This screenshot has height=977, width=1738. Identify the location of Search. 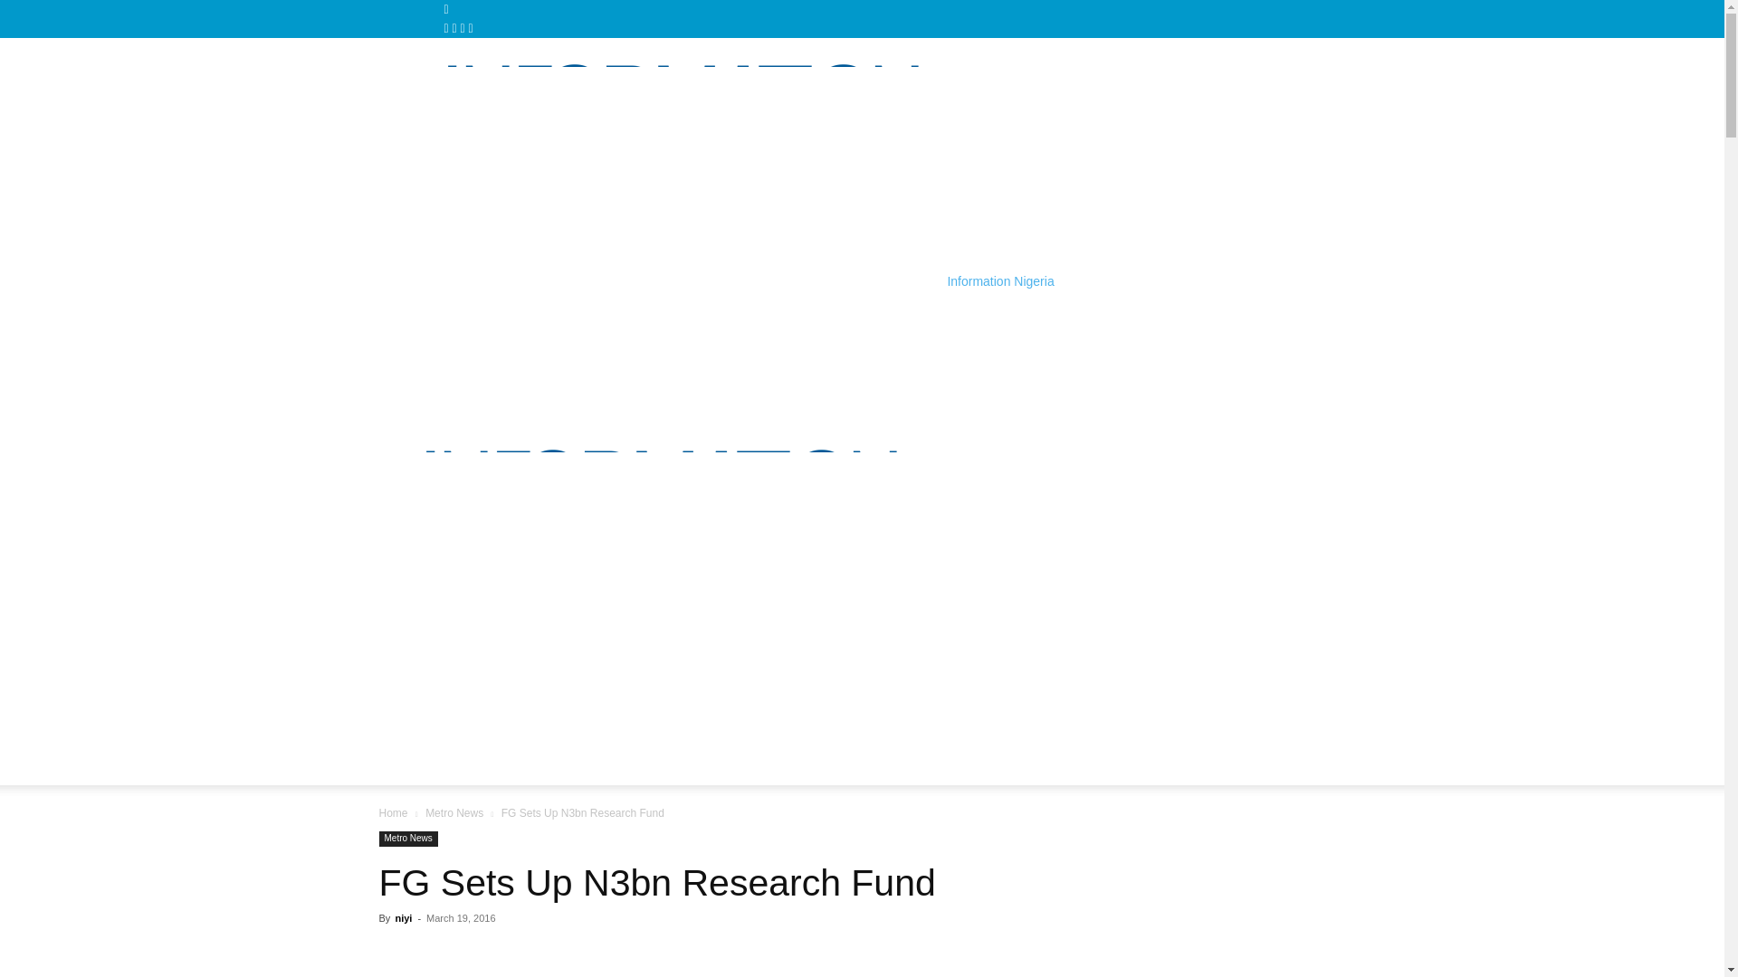
(1675, 836).